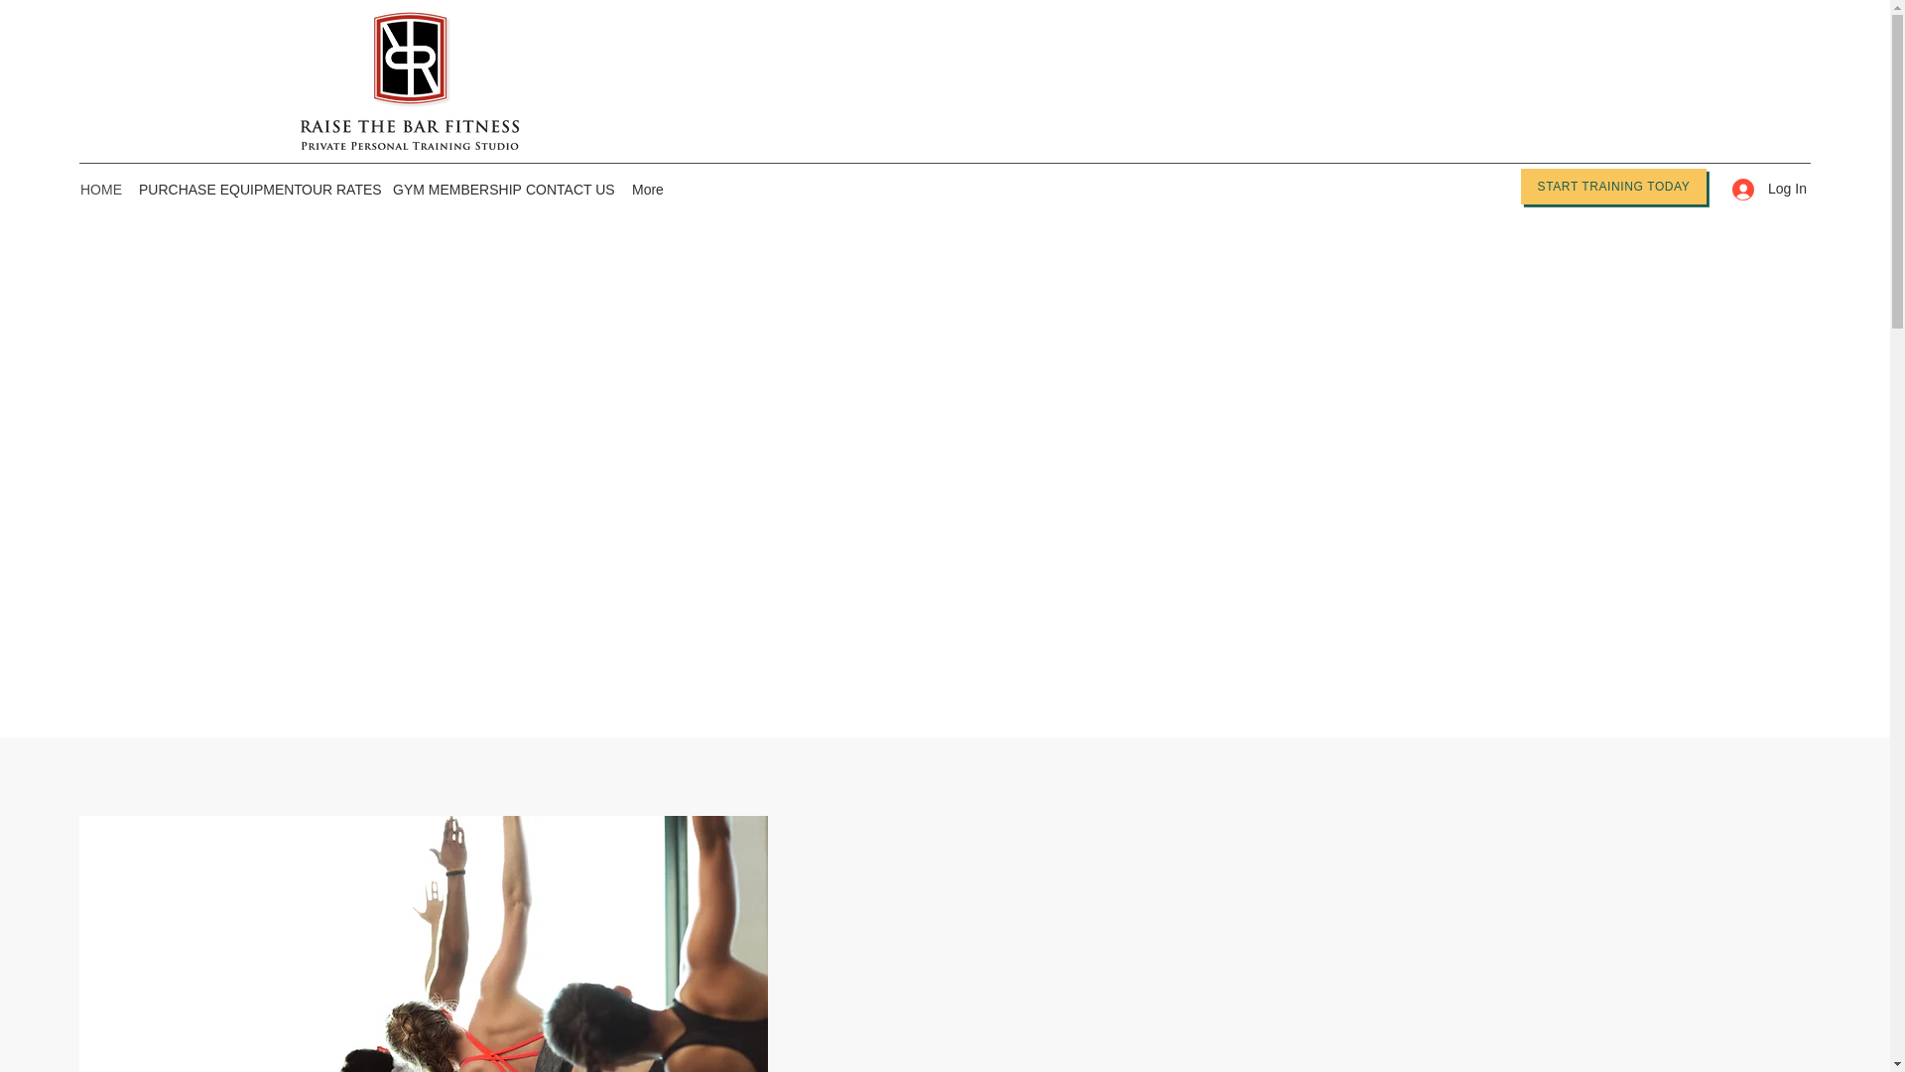 The width and height of the screenshot is (1905, 1072). I want to click on HOME, so click(99, 190).